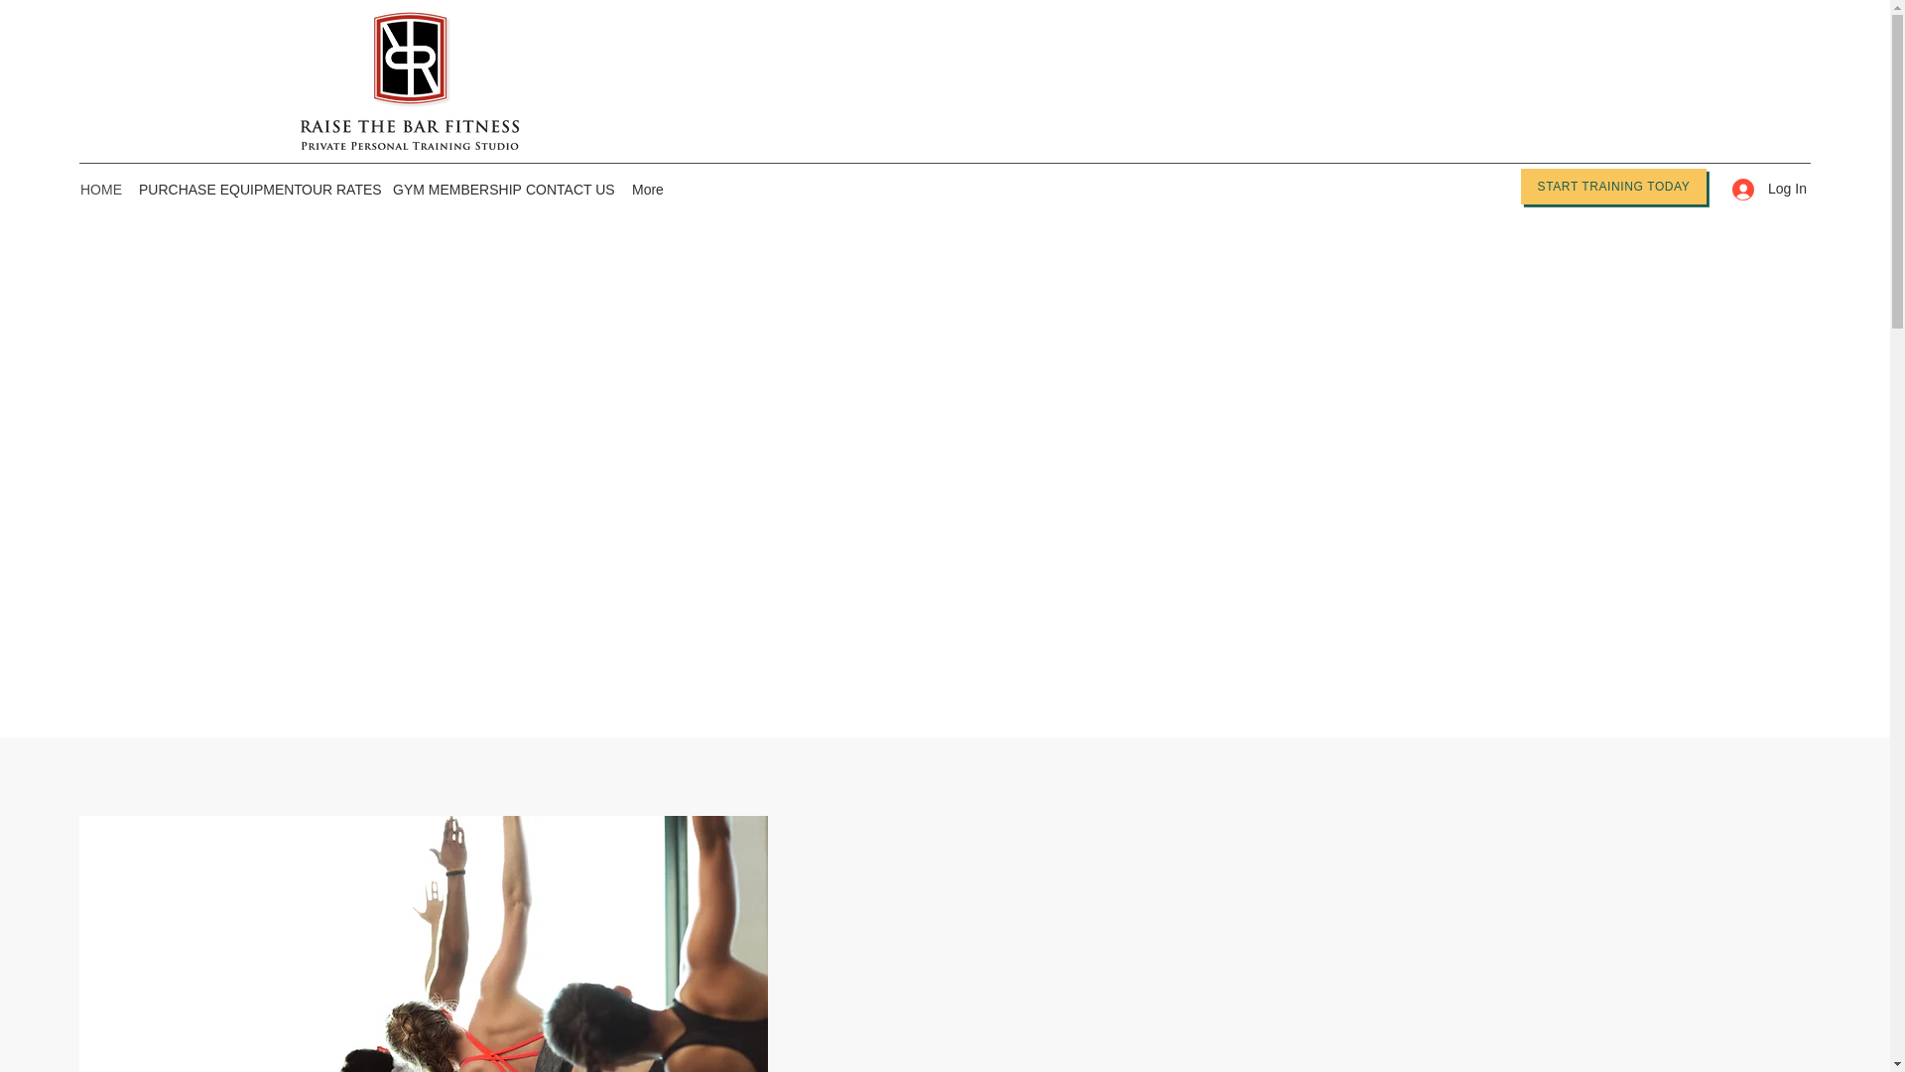 The width and height of the screenshot is (1905, 1072). I want to click on HOME, so click(99, 190).